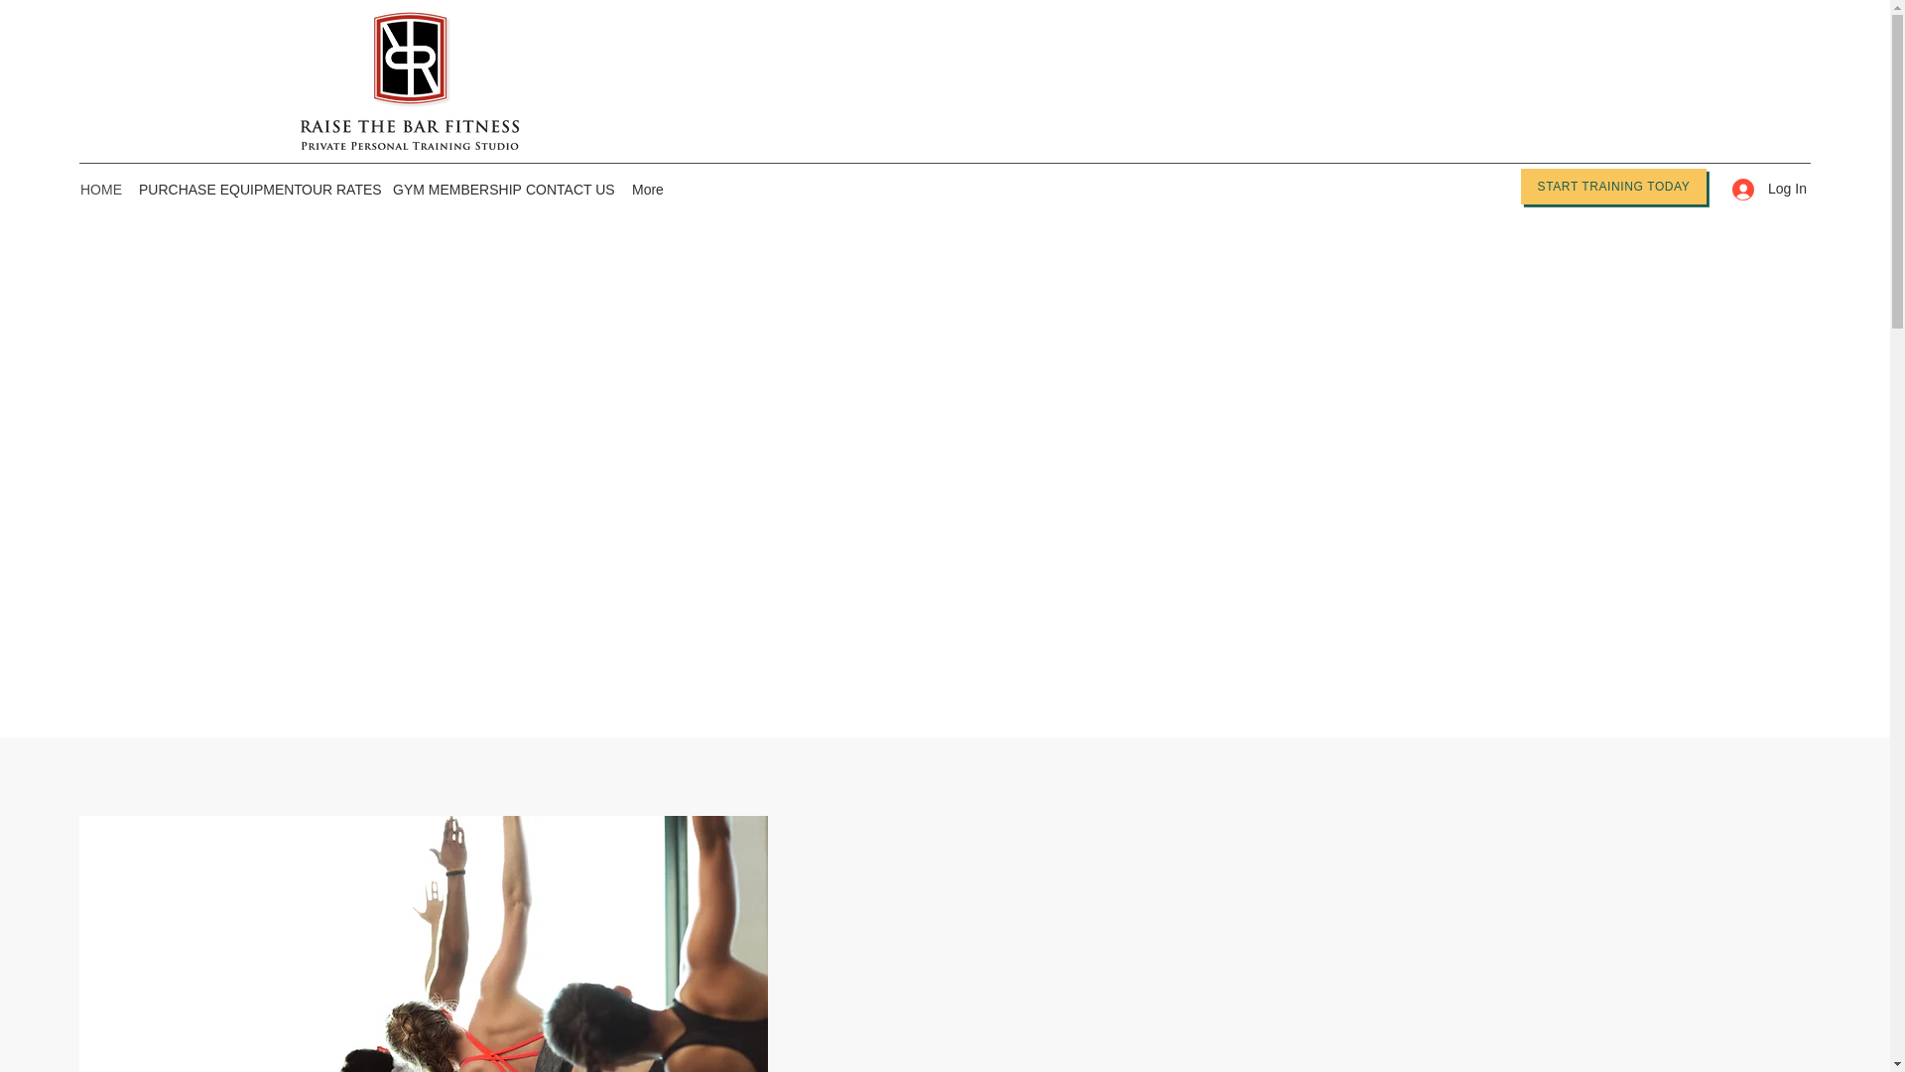 The width and height of the screenshot is (1905, 1072). I want to click on HOME, so click(99, 190).